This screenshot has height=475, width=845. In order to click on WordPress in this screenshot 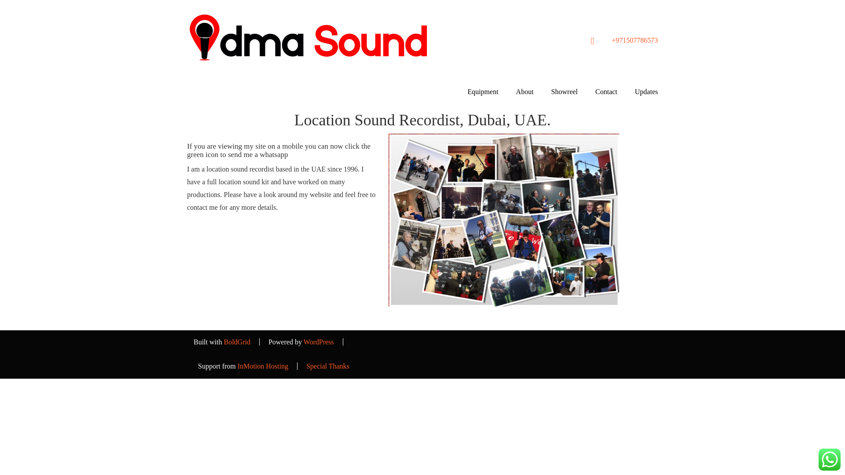, I will do `click(319, 342)`.